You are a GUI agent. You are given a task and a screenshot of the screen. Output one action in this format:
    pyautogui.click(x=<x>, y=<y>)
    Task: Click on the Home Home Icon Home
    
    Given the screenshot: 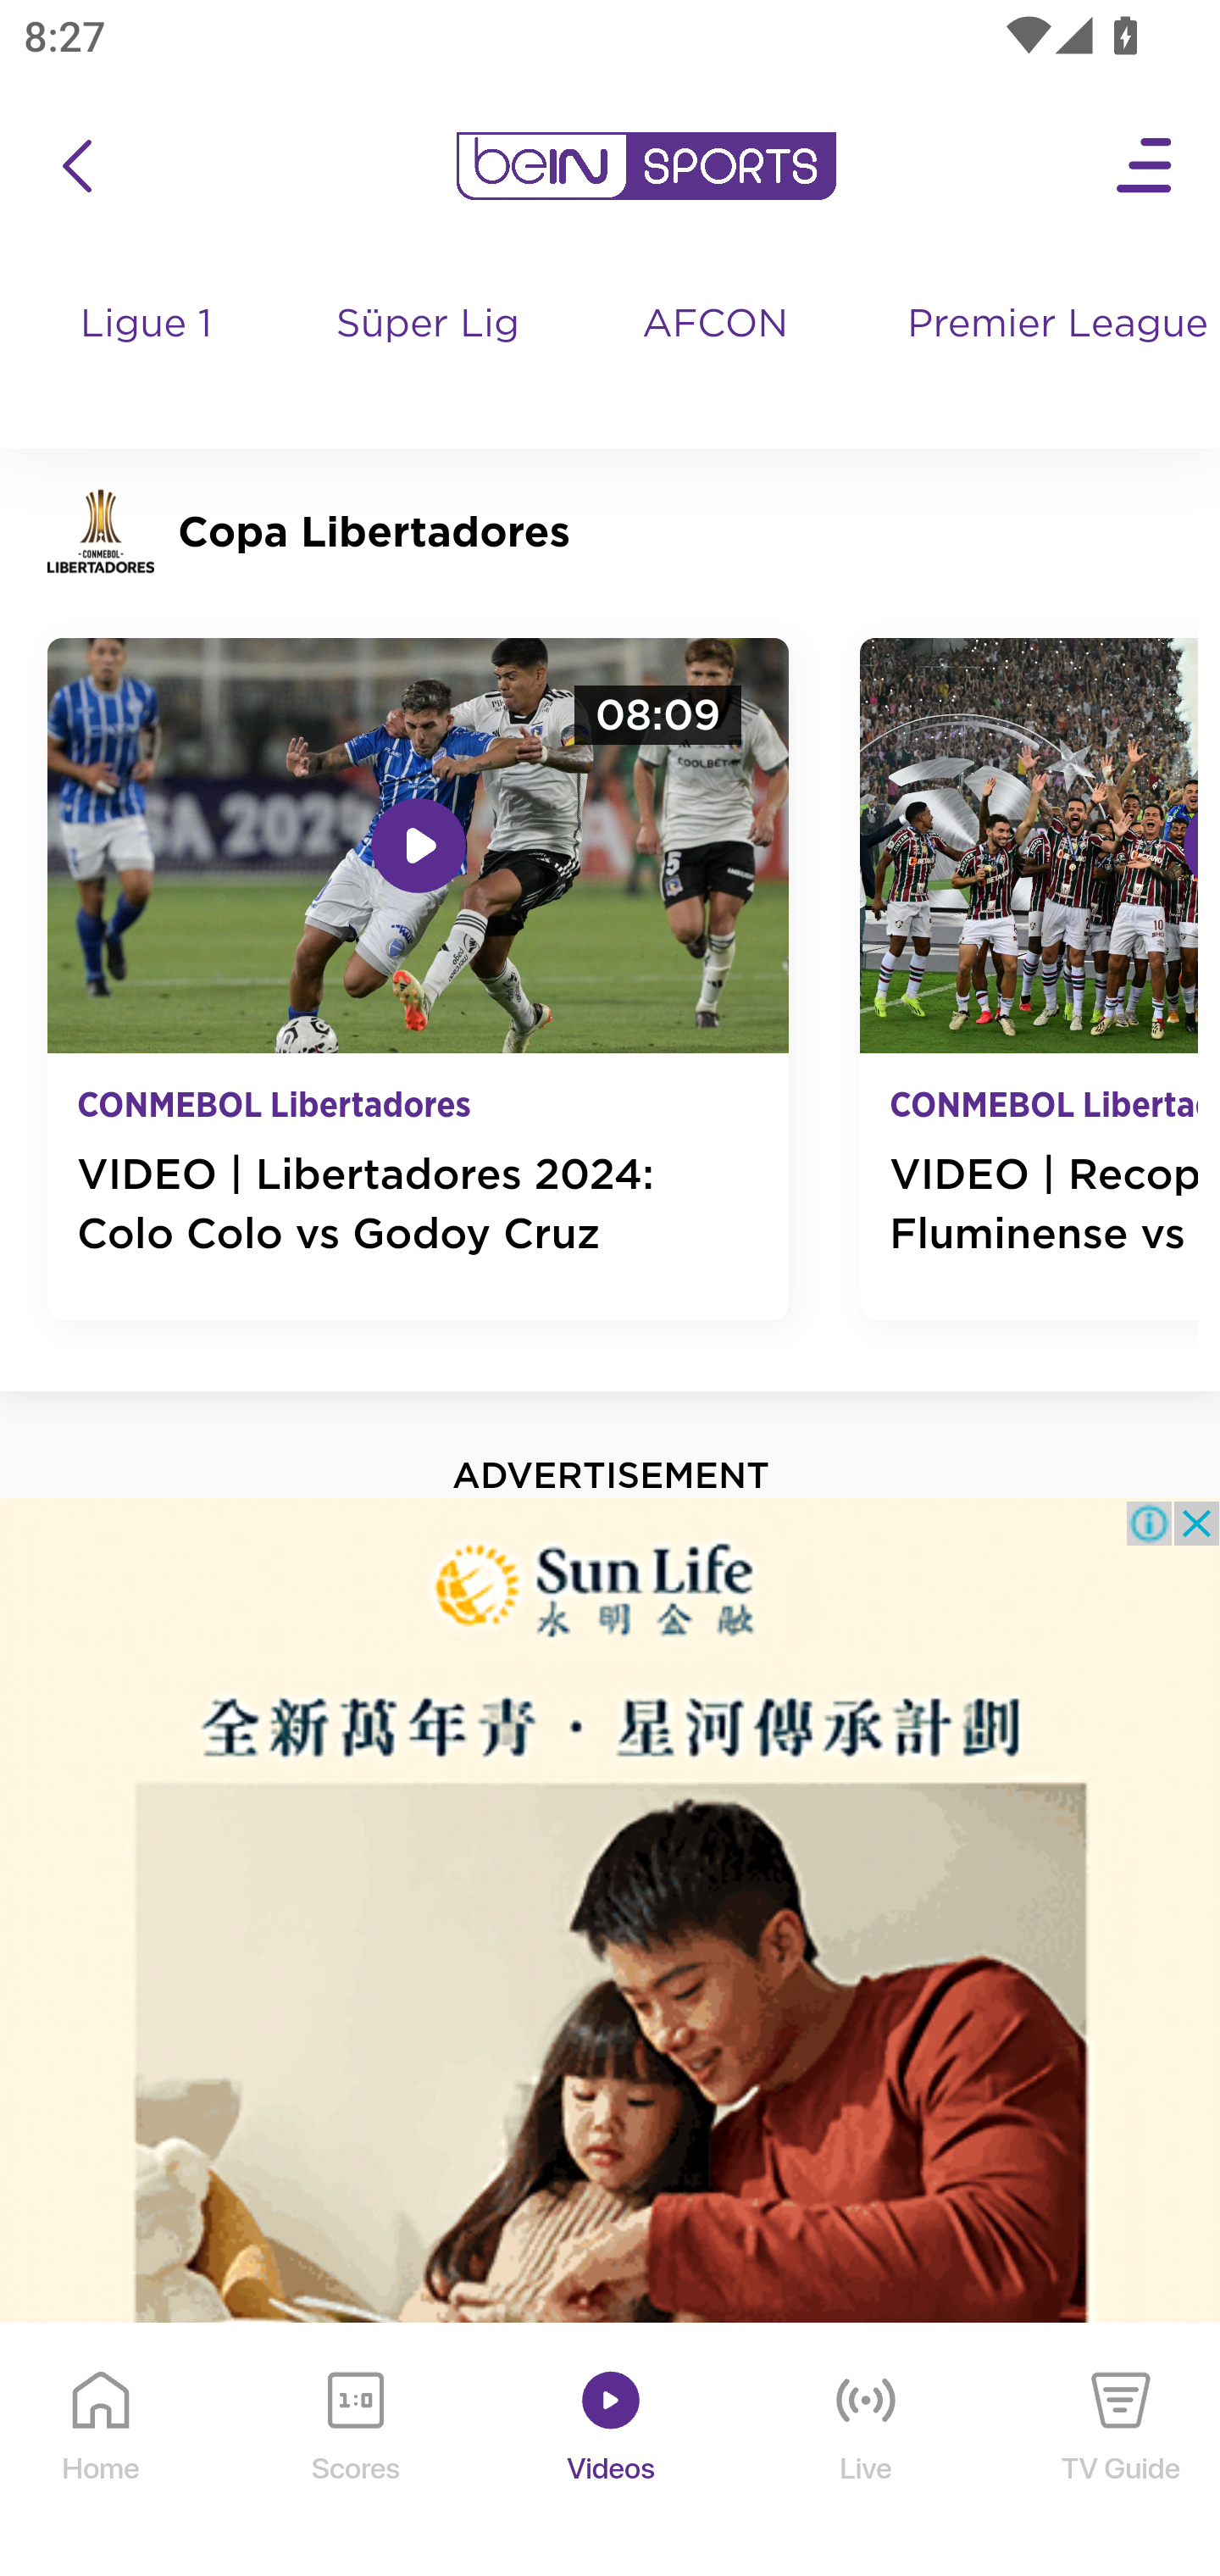 What is the action you would take?
    pyautogui.click(x=102, y=2451)
    